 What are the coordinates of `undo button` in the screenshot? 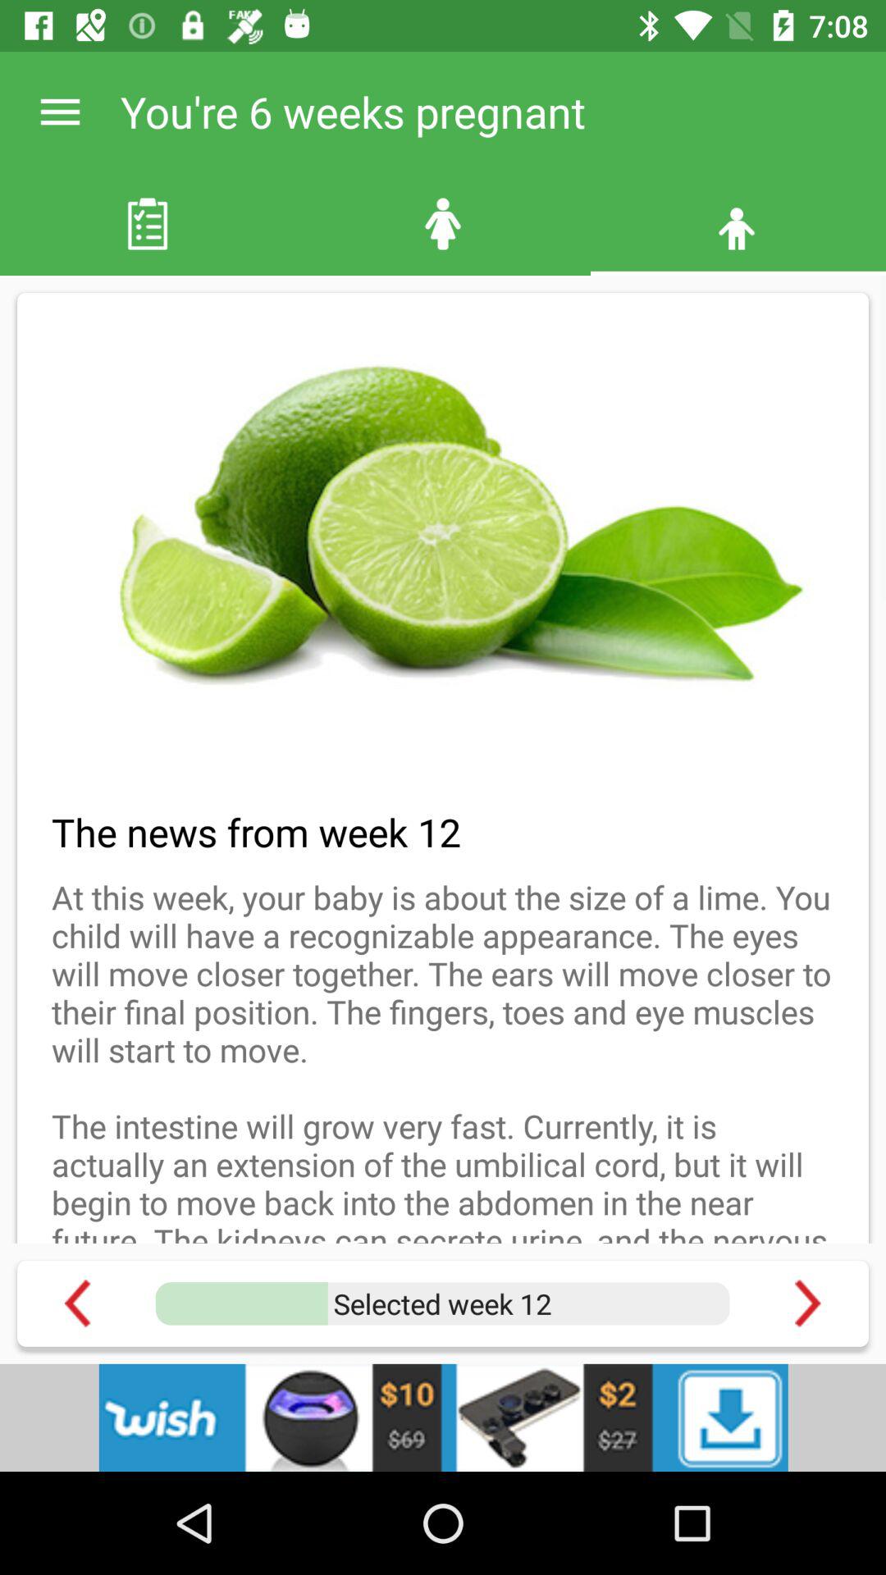 It's located at (77, 1303).